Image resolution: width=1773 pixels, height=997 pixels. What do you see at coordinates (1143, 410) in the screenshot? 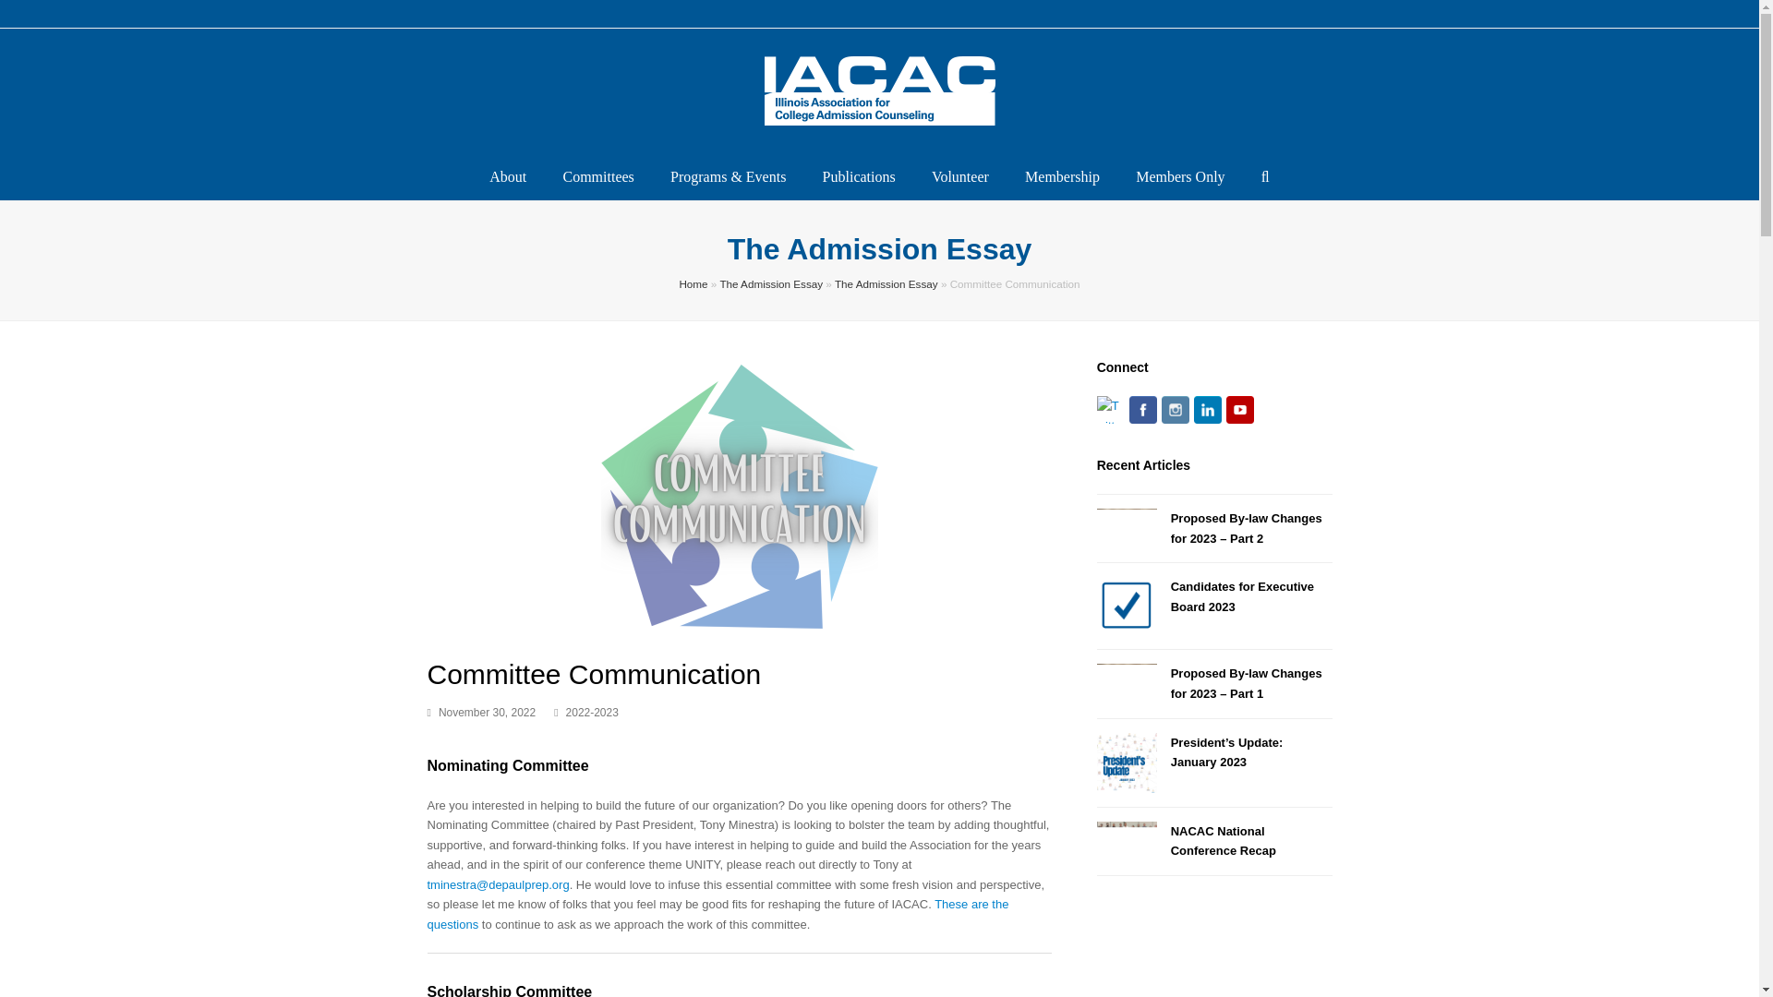
I see `Facebook` at bounding box center [1143, 410].